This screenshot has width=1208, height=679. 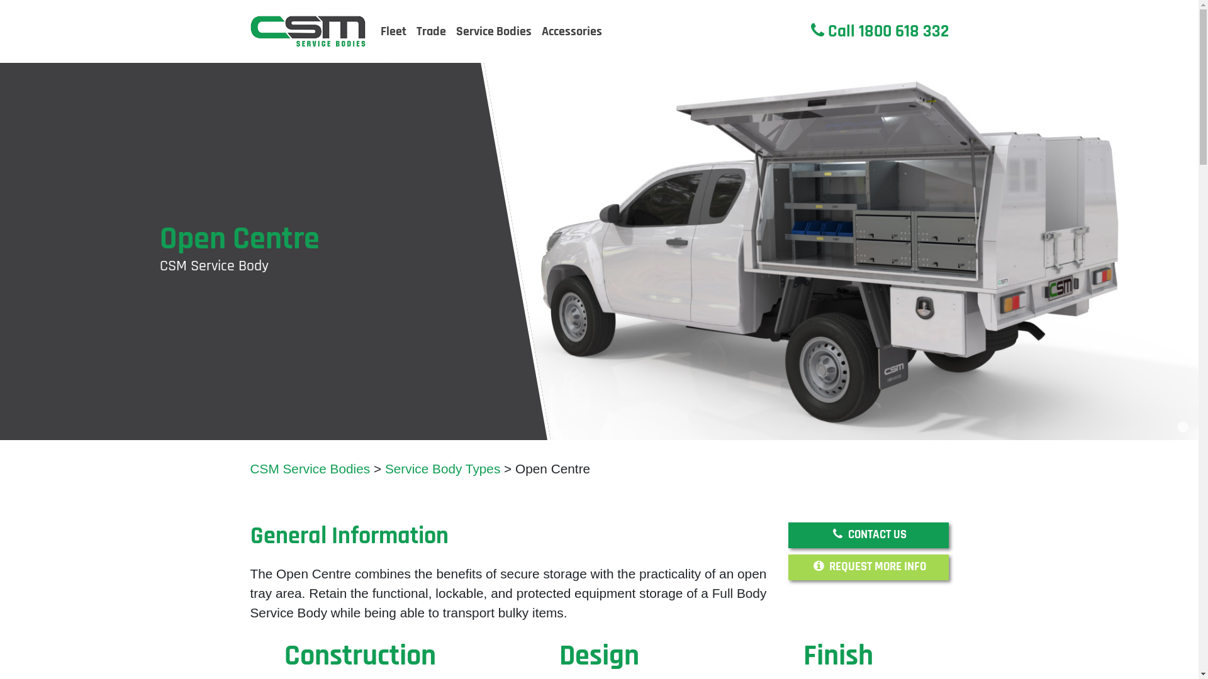 What do you see at coordinates (443, 469) in the screenshot?
I see `Service Body Types` at bounding box center [443, 469].